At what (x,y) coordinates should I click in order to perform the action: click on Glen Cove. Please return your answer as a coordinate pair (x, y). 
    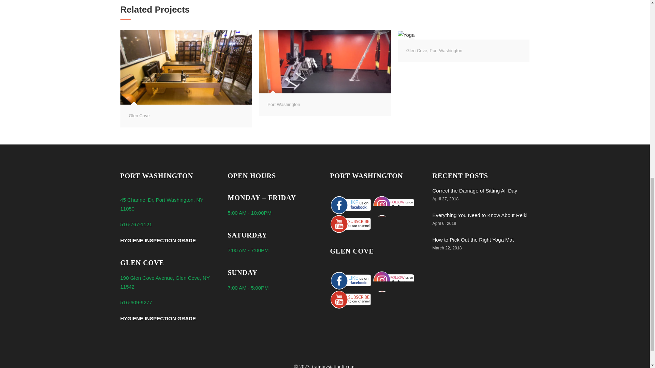
    Looking at the image, I should click on (416, 50).